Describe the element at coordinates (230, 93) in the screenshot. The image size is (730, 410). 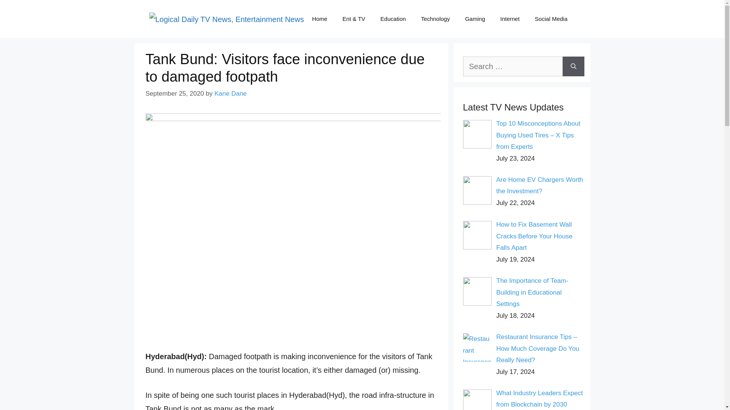
I see `Kane Dane` at that location.